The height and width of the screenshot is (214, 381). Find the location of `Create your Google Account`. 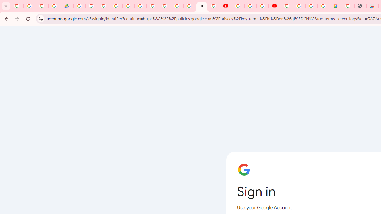

Create your Google Account is located at coordinates (263, 6).